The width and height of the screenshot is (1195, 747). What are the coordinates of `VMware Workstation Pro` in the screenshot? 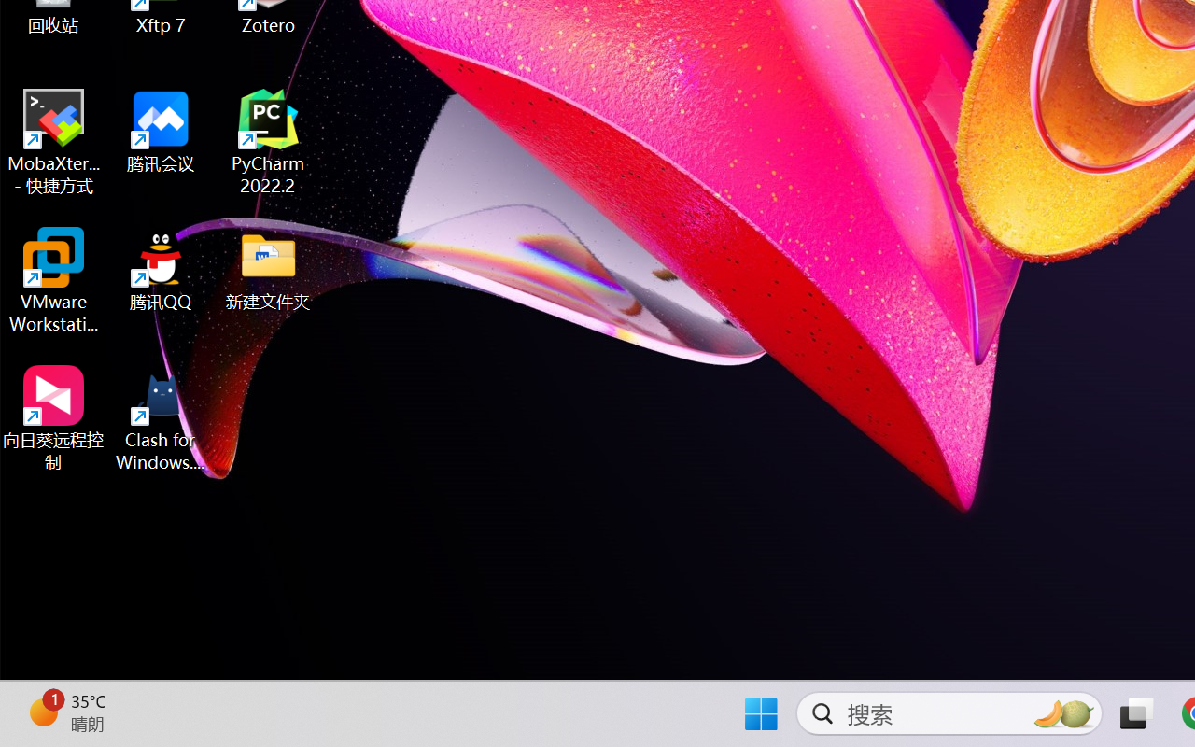 It's located at (54, 280).